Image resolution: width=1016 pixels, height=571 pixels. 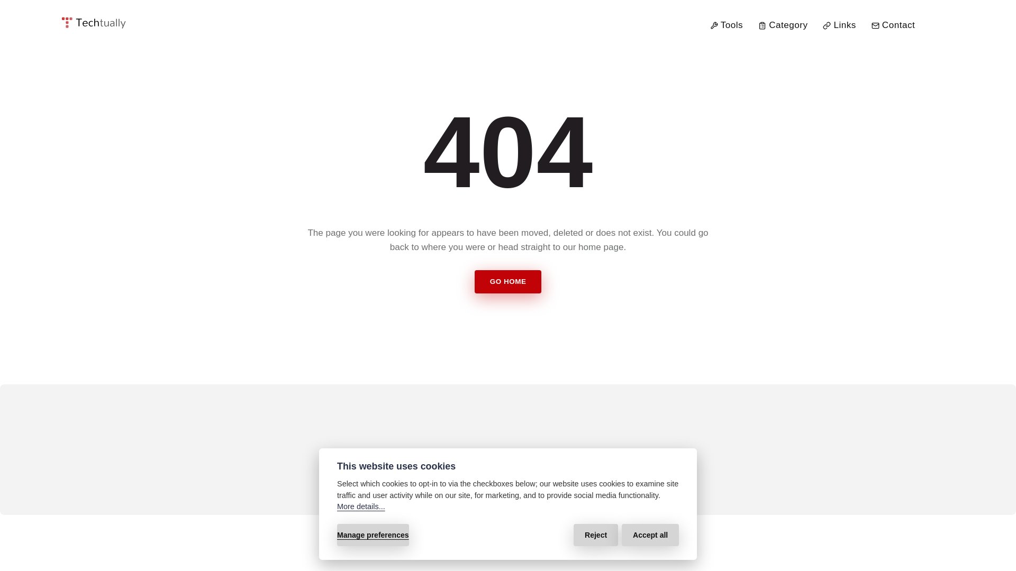 What do you see at coordinates (893, 24) in the screenshot?
I see `Contact` at bounding box center [893, 24].